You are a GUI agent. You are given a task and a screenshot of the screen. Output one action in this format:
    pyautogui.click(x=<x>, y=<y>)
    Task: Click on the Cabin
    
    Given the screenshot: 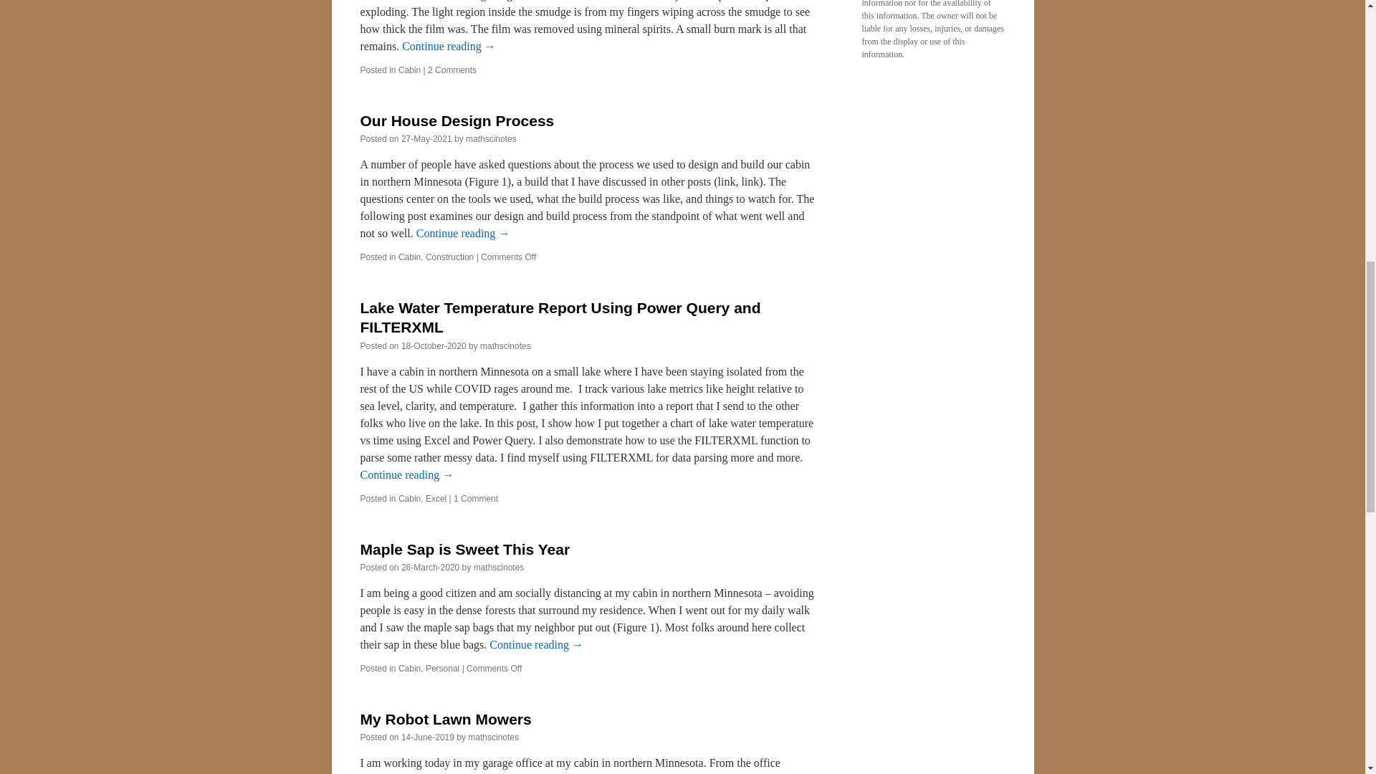 What is the action you would take?
    pyautogui.click(x=410, y=499)
    